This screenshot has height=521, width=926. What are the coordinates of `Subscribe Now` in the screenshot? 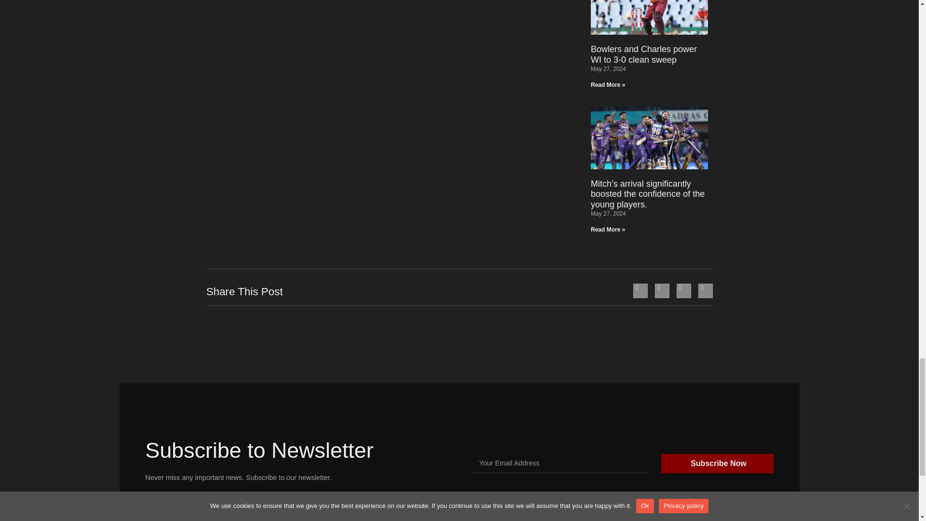 It's located at (717, 463).